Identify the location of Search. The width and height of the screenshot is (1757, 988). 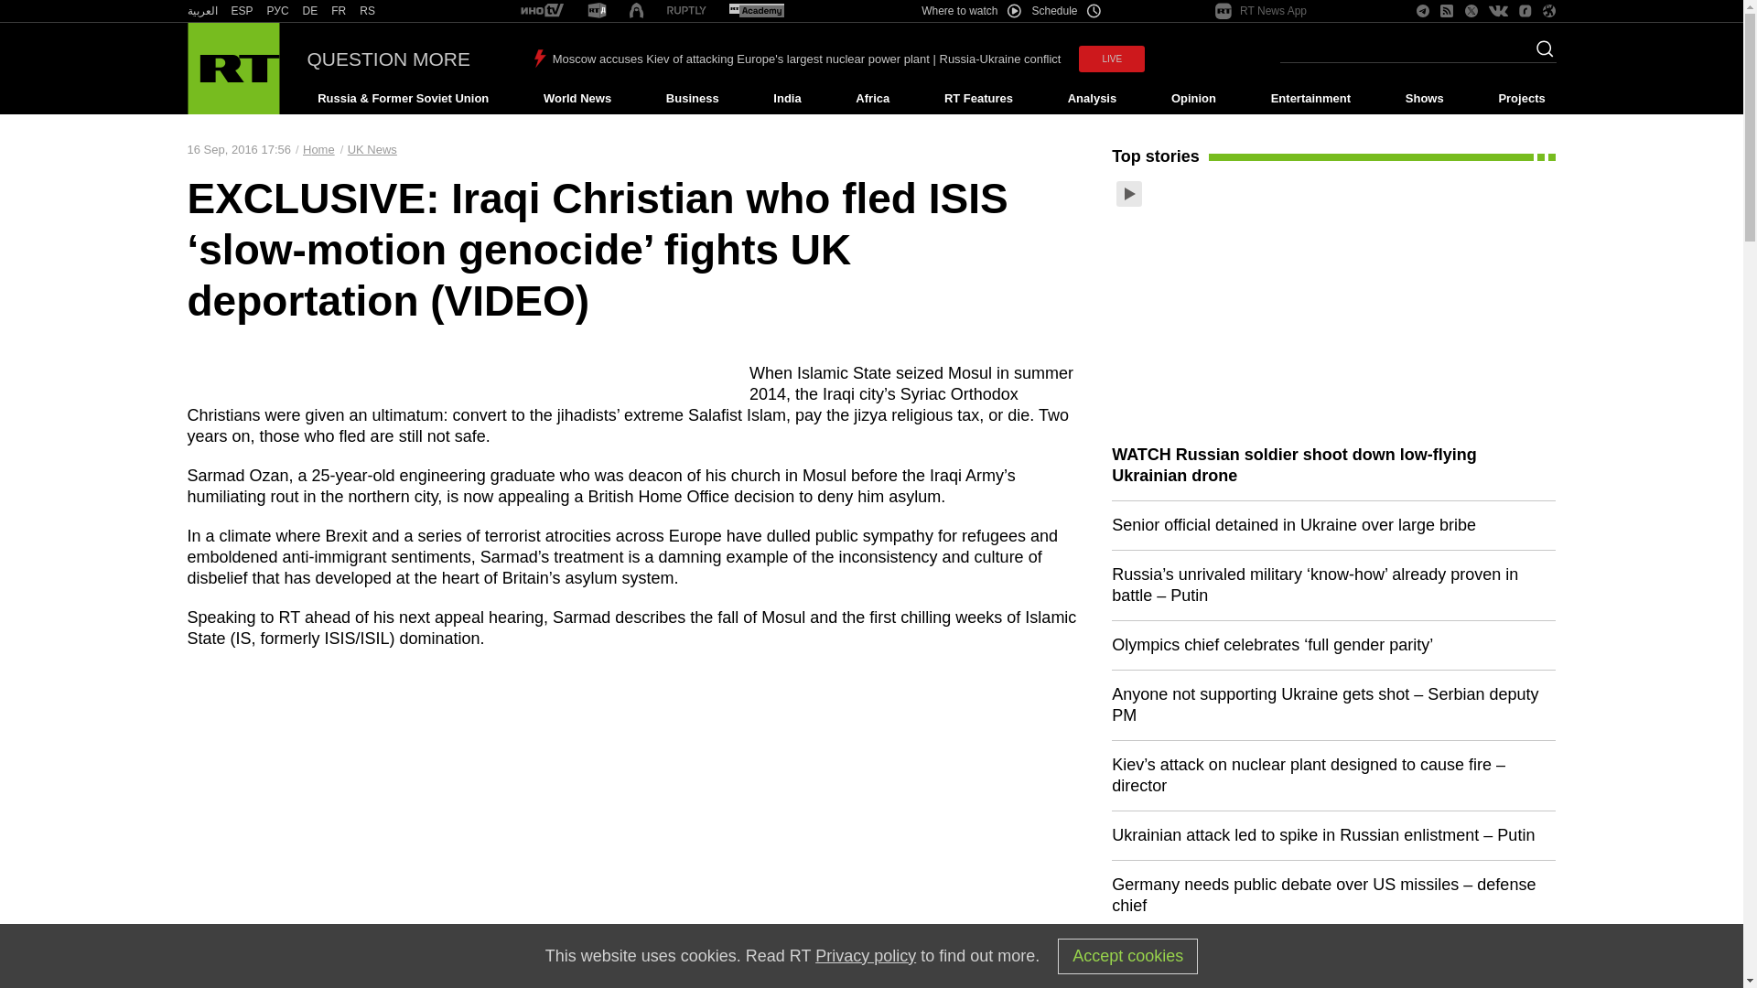
(1539, 54).